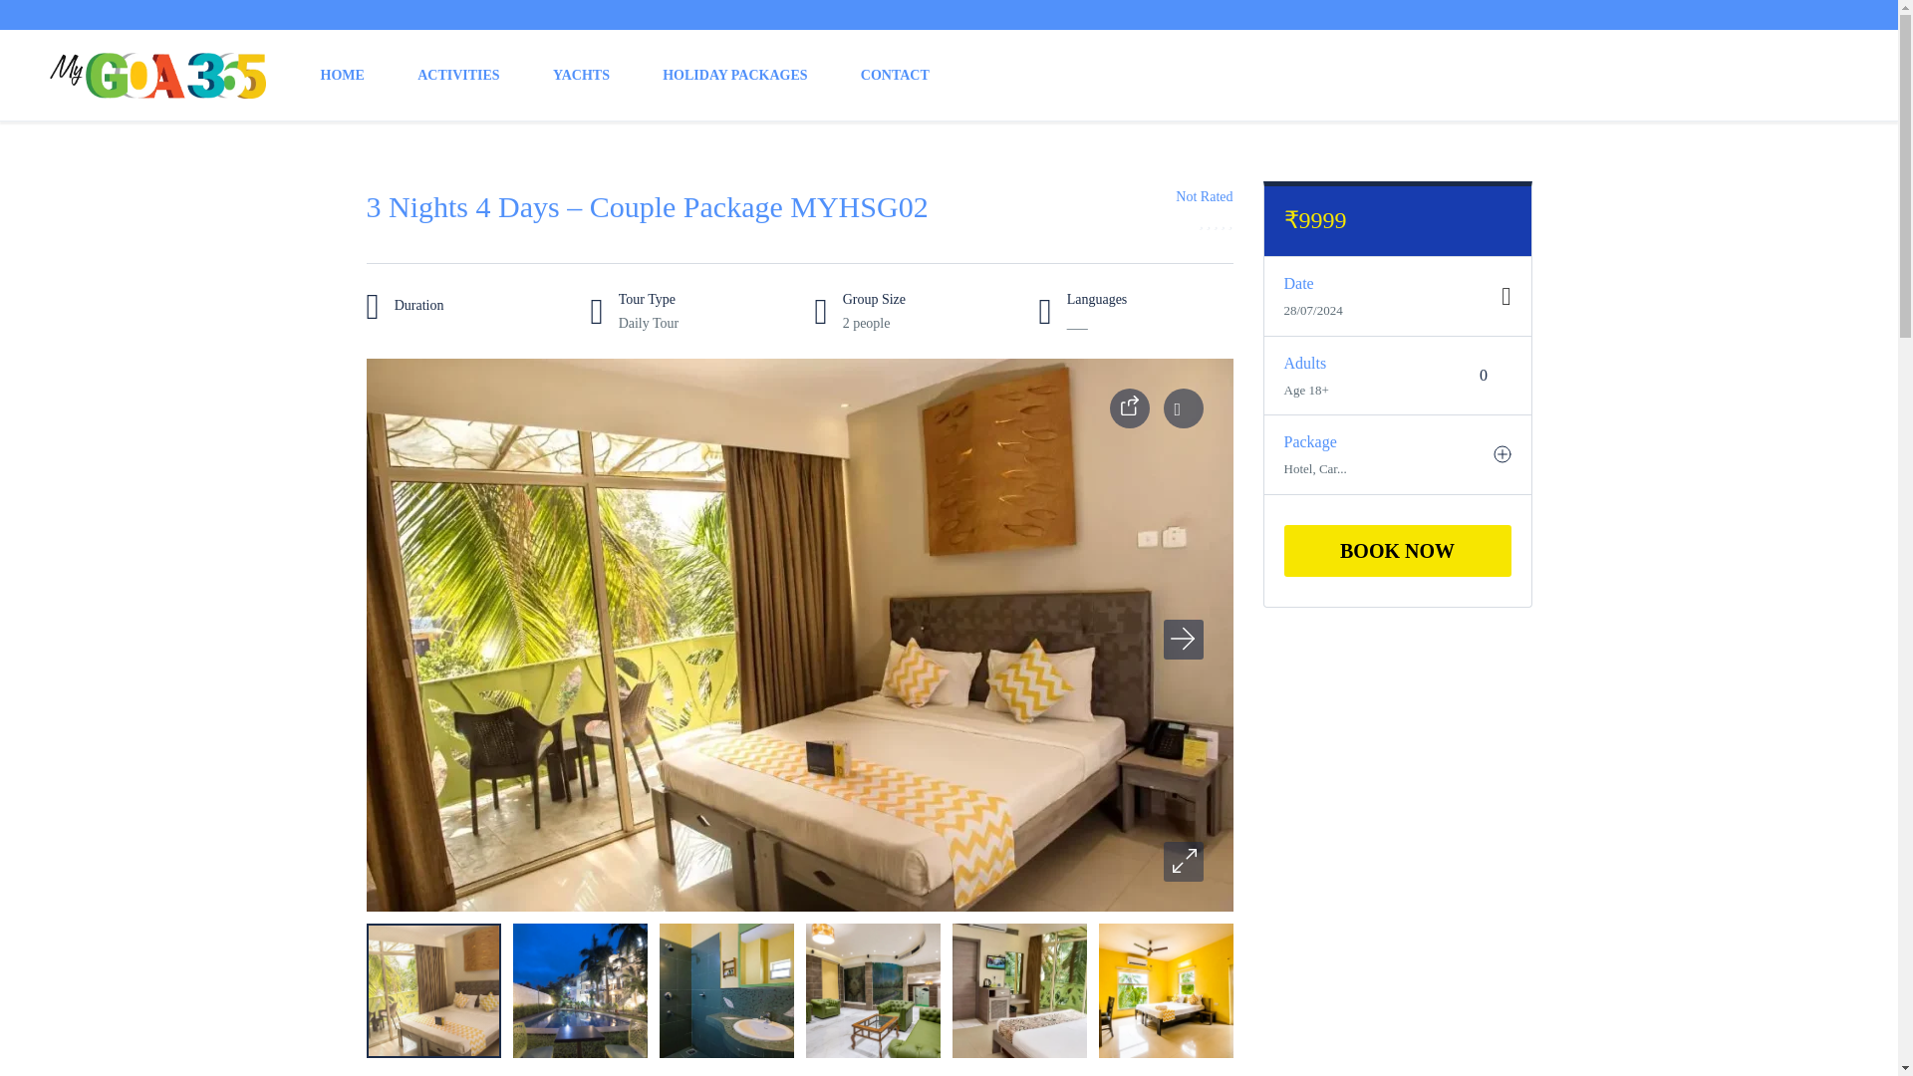 The image size is (1913, 1076). What do you see at coordinates (895, 75) in the screenshot?
I see `CONTACT` at bounding box center [895, 75].